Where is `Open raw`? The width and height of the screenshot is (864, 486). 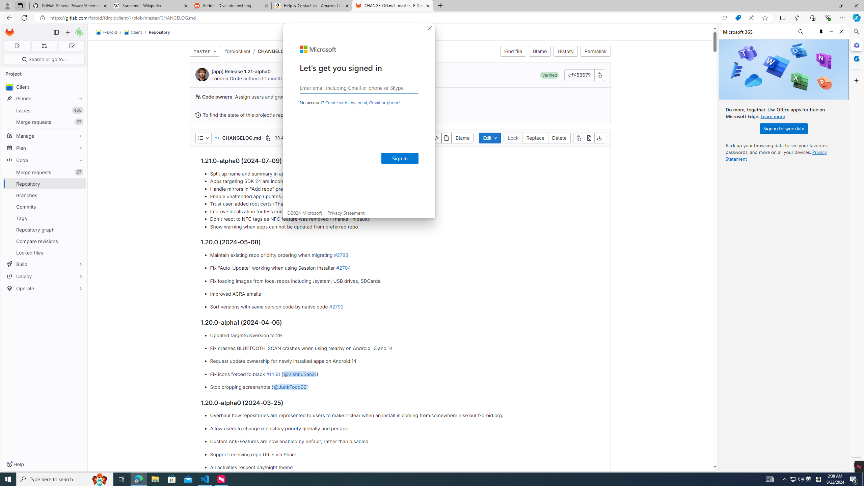 Open raw is located at coordinates (589, 138).